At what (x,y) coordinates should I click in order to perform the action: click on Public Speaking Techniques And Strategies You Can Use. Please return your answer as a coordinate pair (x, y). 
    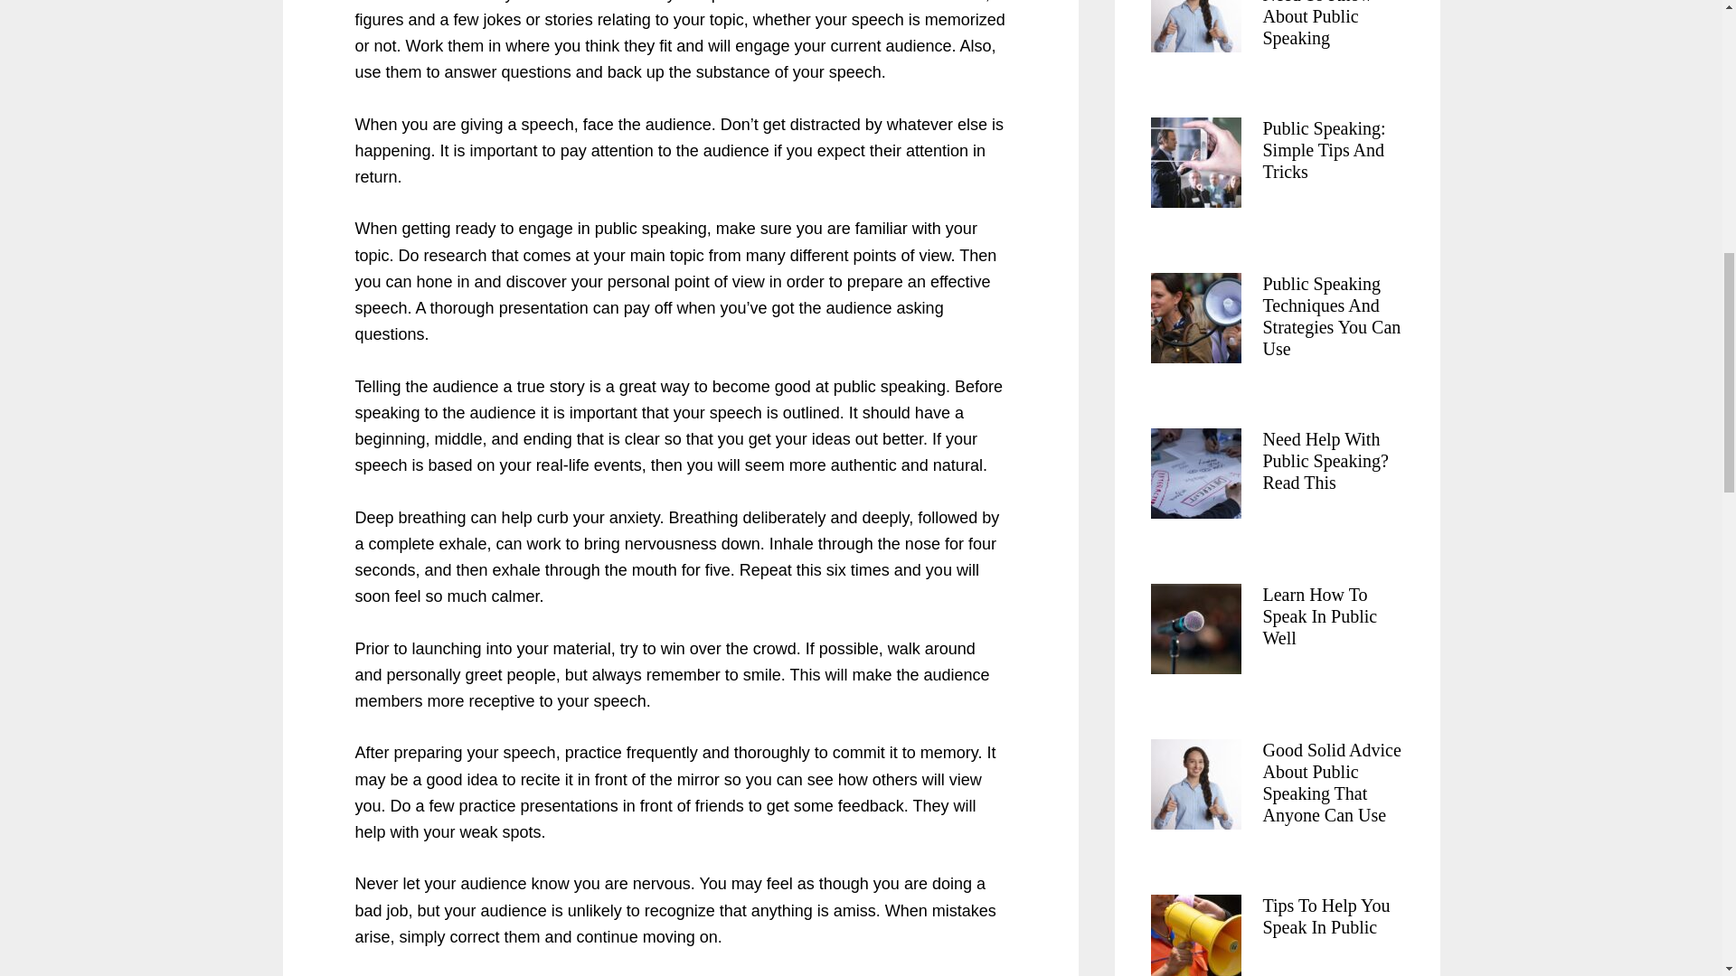
    Looking at the image, I should click on (1331, 316).